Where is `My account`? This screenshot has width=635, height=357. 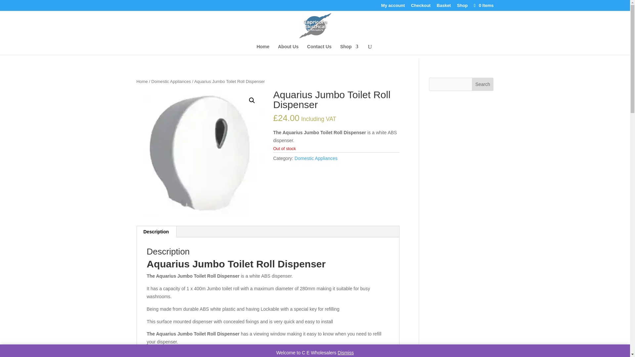 My account is located at coordinates (393, 7).